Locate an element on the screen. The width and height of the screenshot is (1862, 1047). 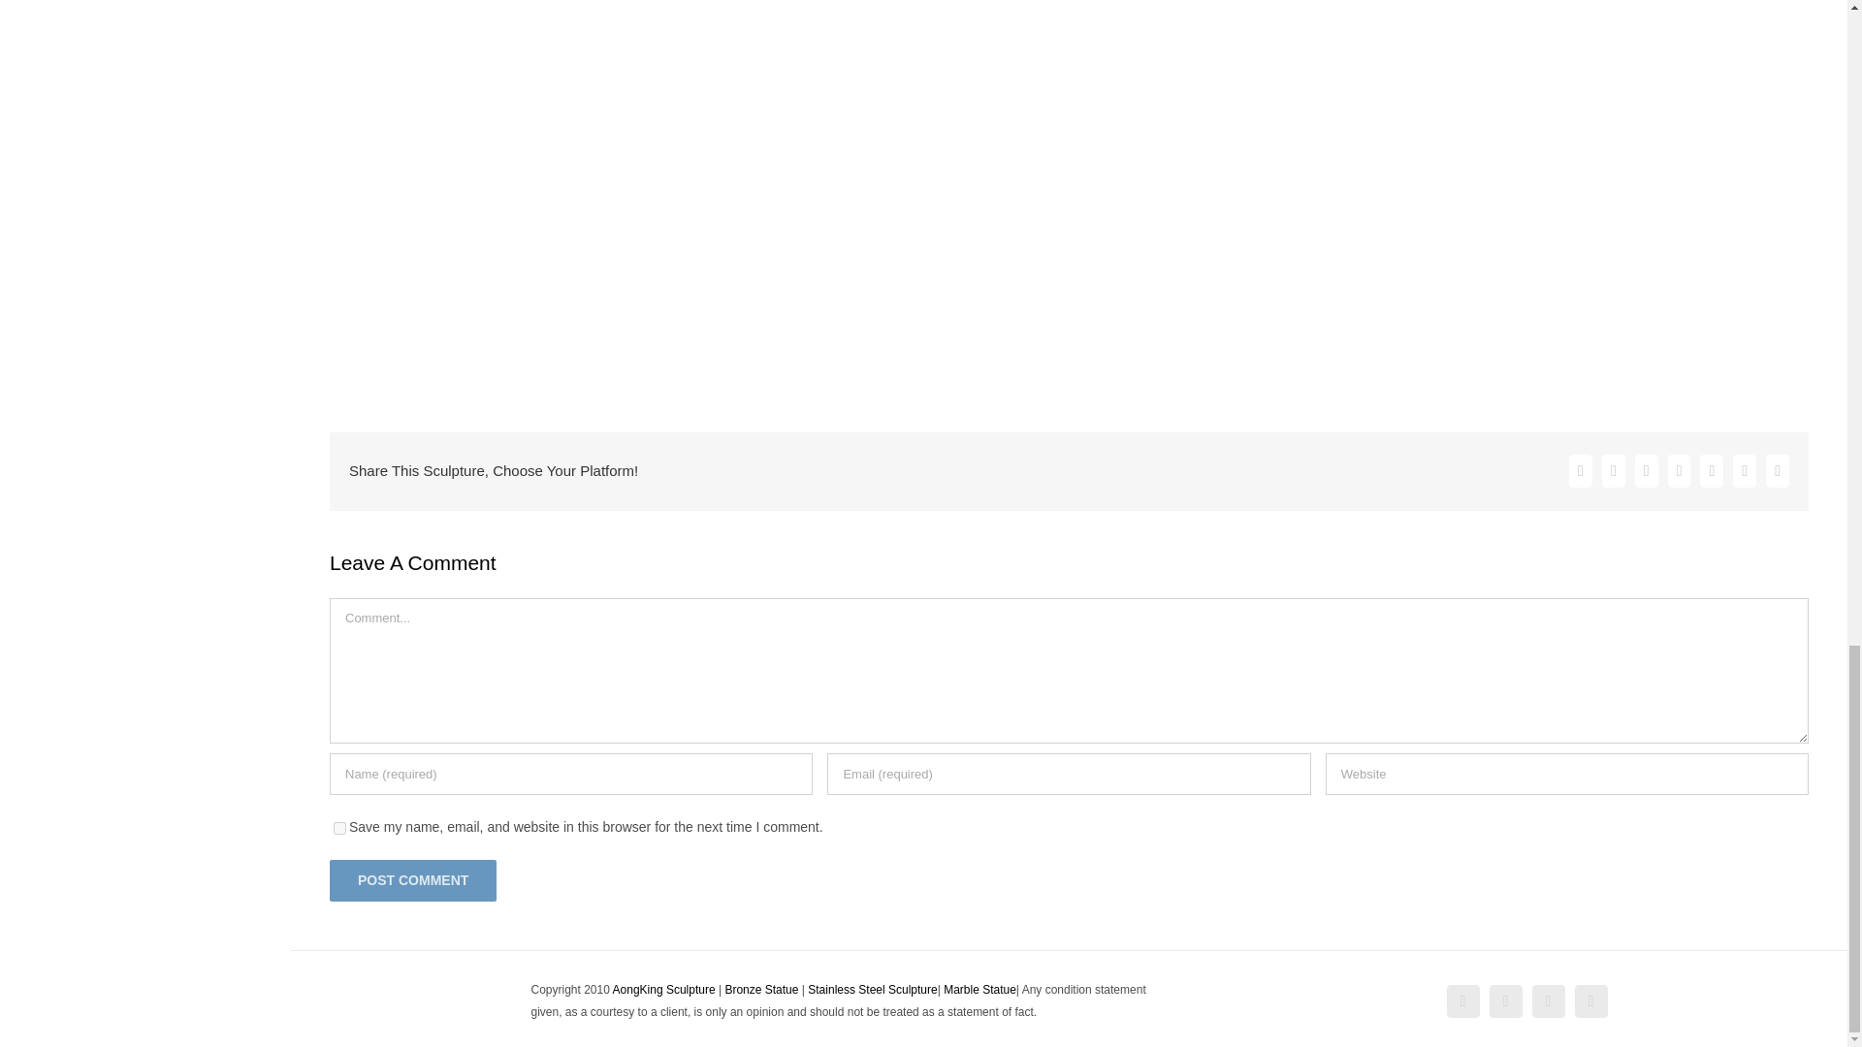
Post Comment is located at coordinates (413, 880).